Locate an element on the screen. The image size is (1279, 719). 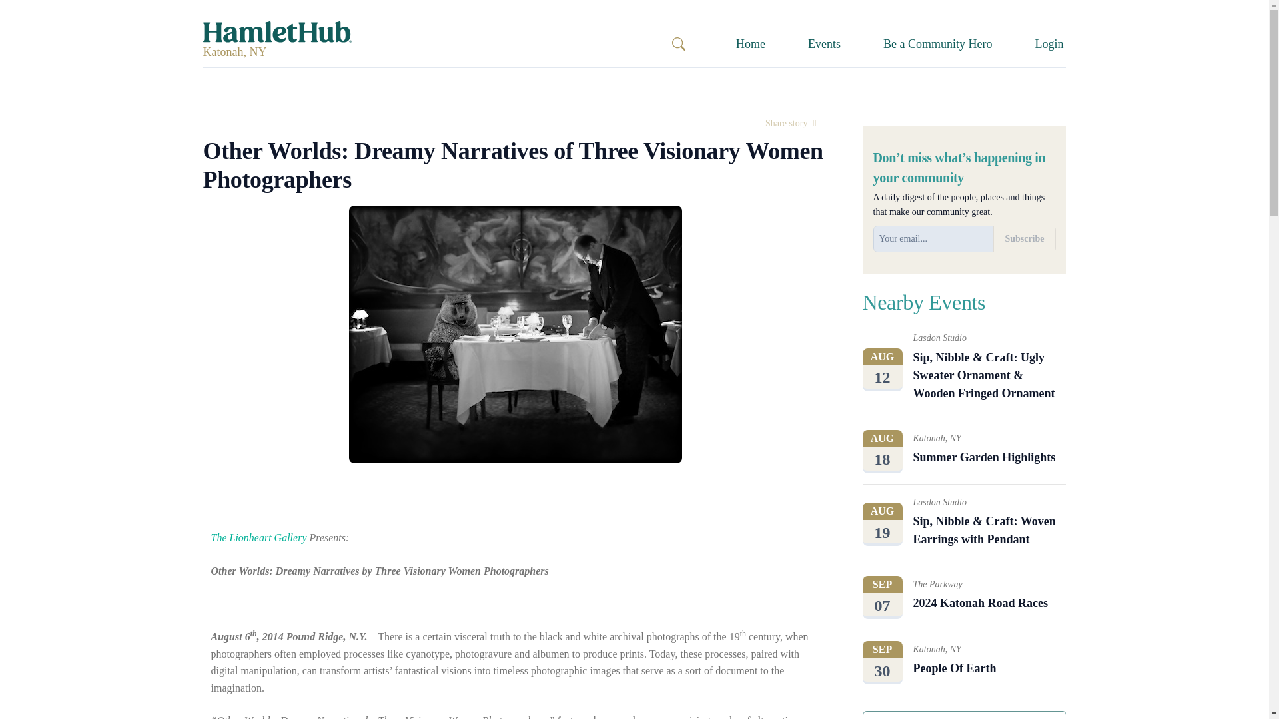
Events is located at coordinates (791, 124).